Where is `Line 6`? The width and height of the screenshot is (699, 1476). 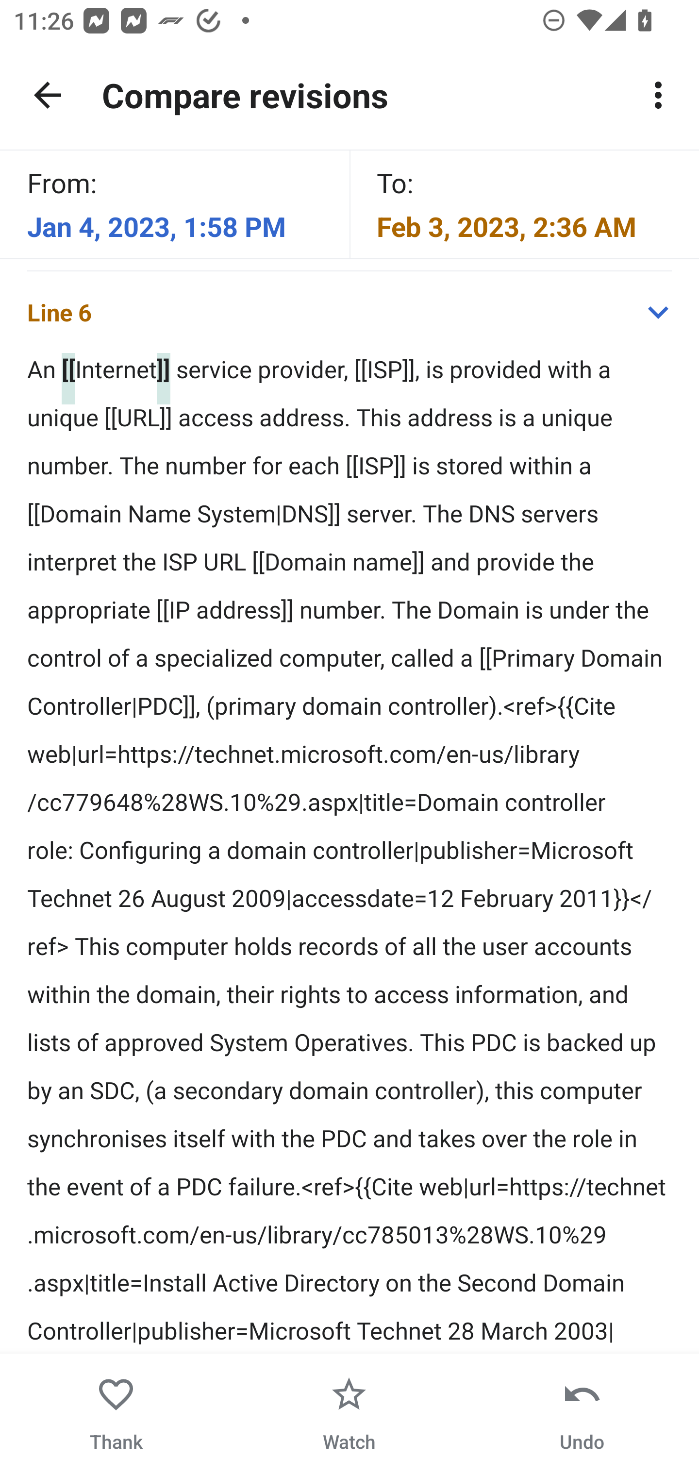 Line 6 is located at coordinates (349, 312).